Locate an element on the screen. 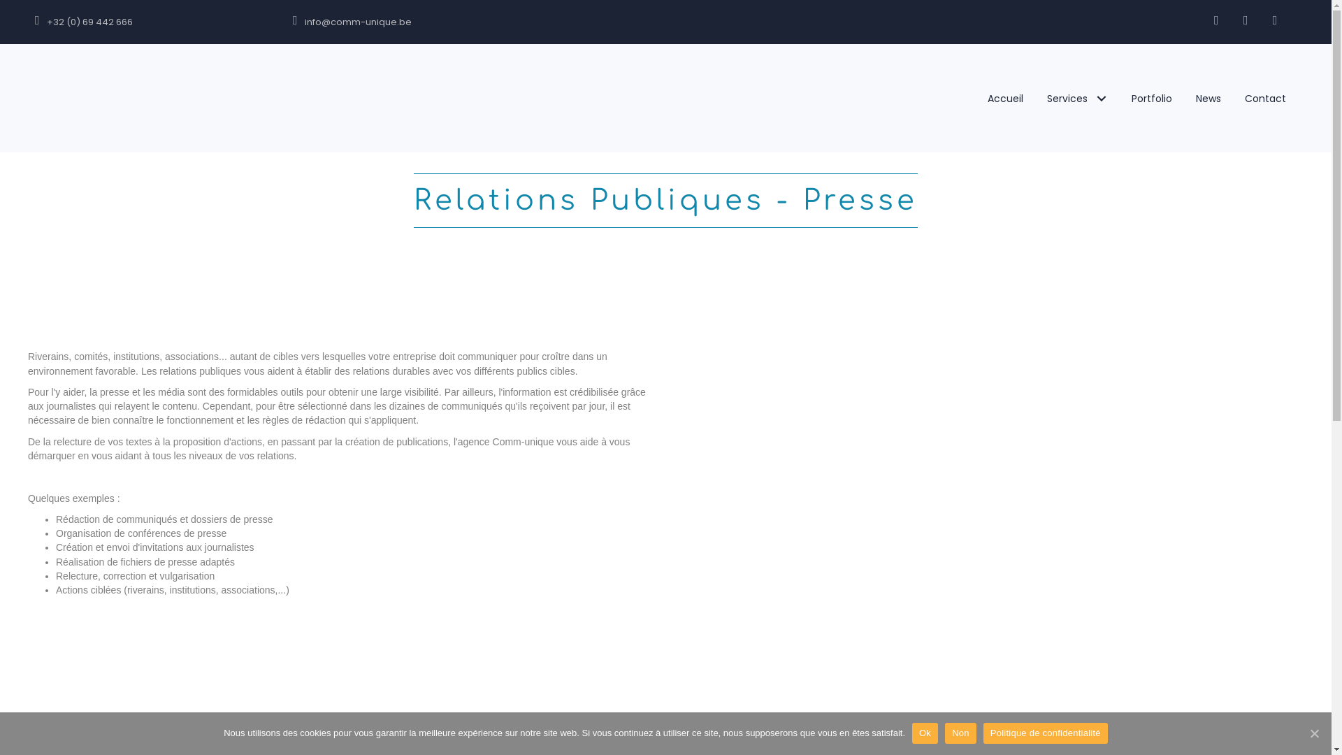 The height and width of the screenshot is (755, 1342). Google Plus is located at coordinates (1246, 20).